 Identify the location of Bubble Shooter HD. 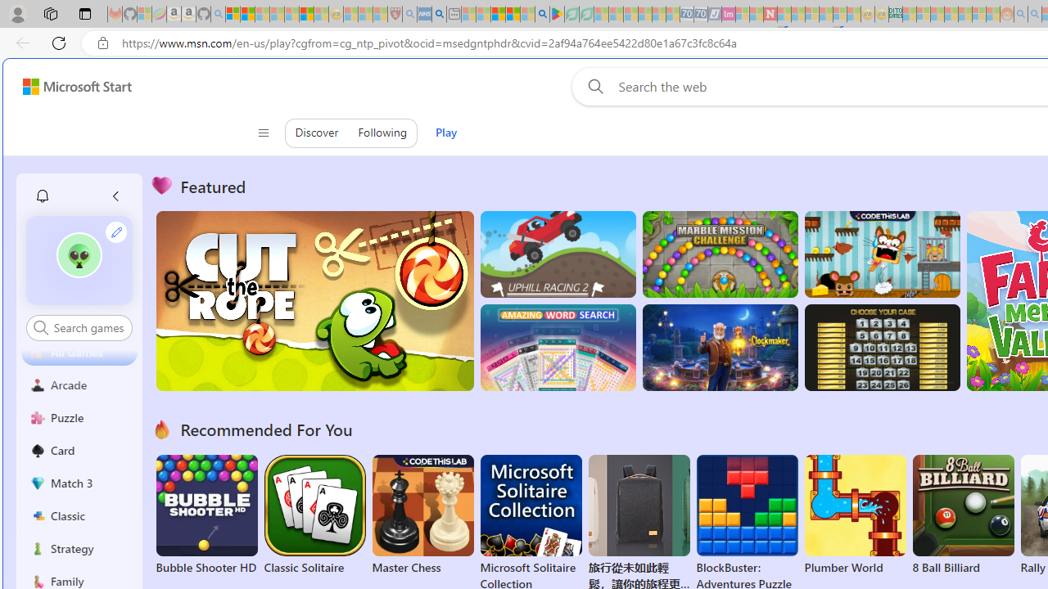
(206, 515).